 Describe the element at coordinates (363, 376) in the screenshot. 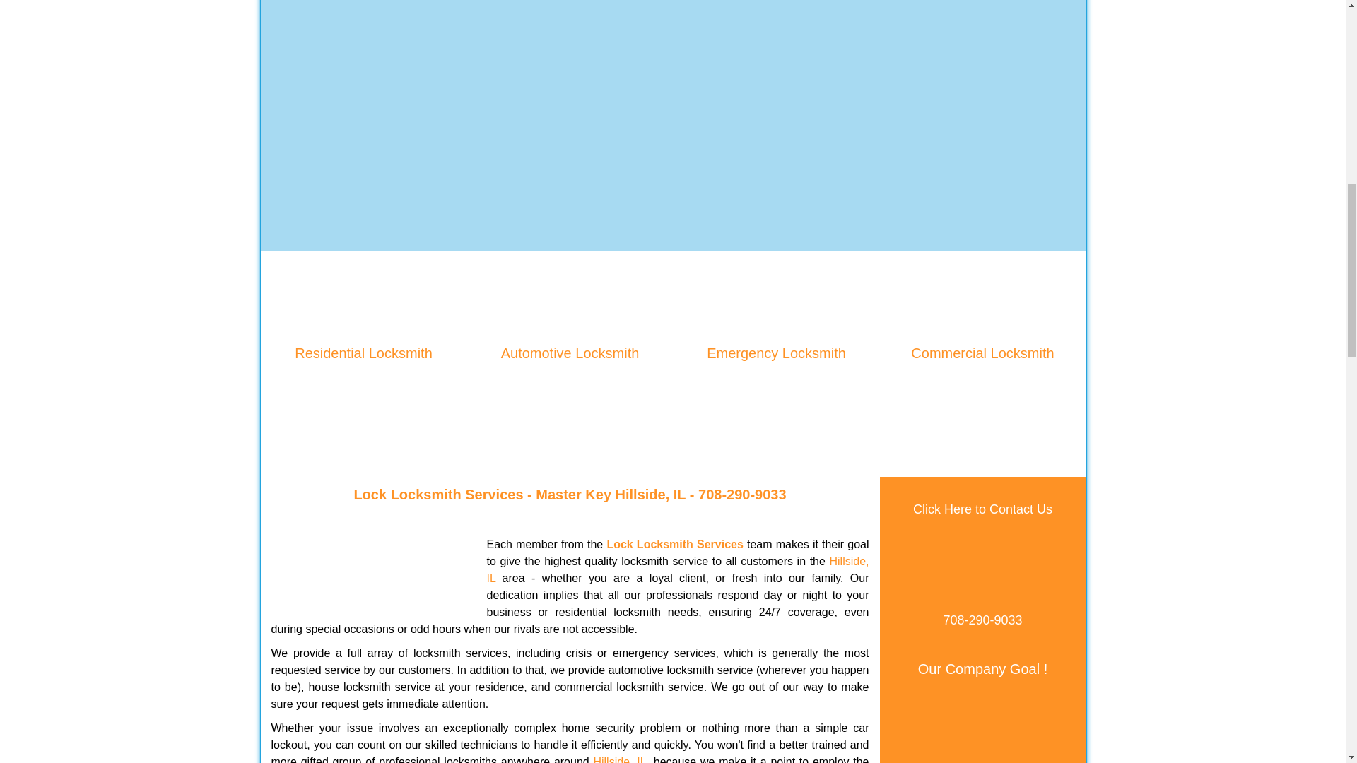

I see `Read More` at that location.